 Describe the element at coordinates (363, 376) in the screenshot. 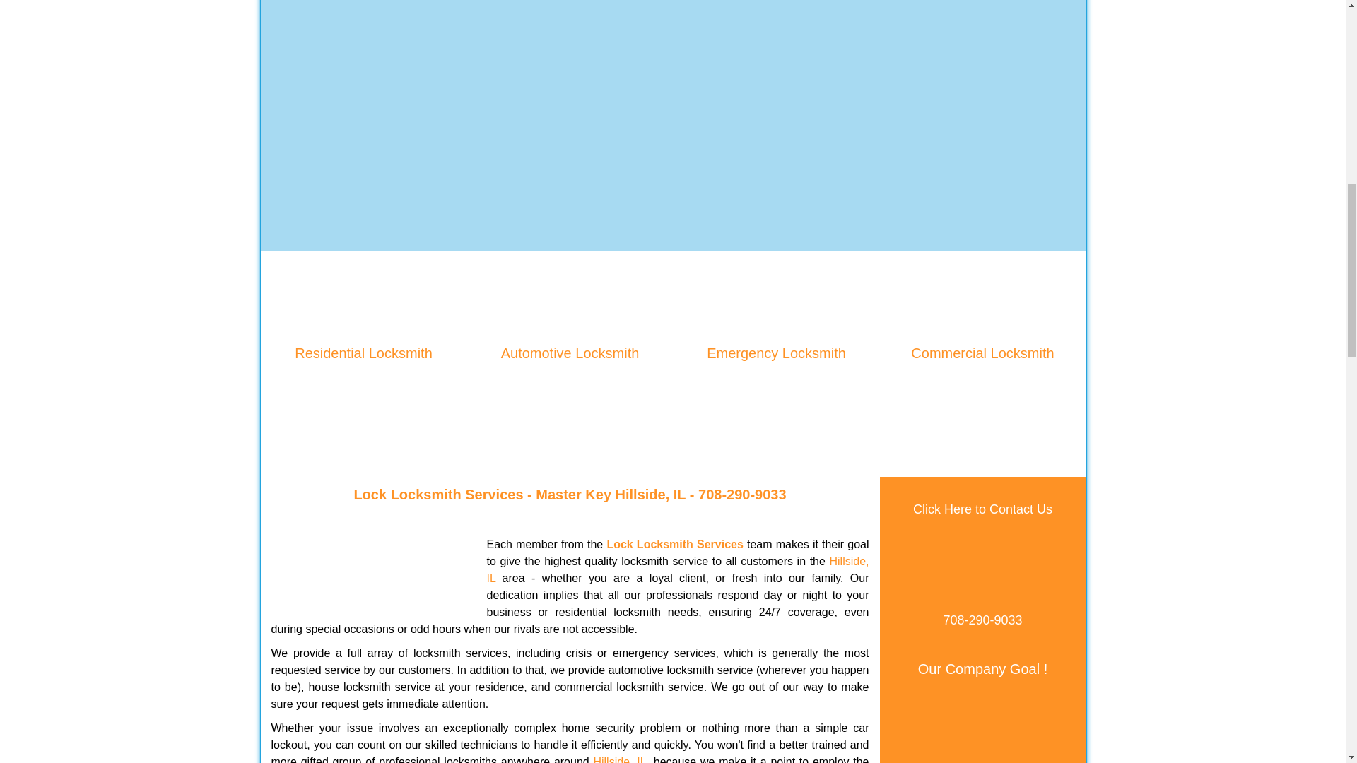

I see `Read More` at that location.